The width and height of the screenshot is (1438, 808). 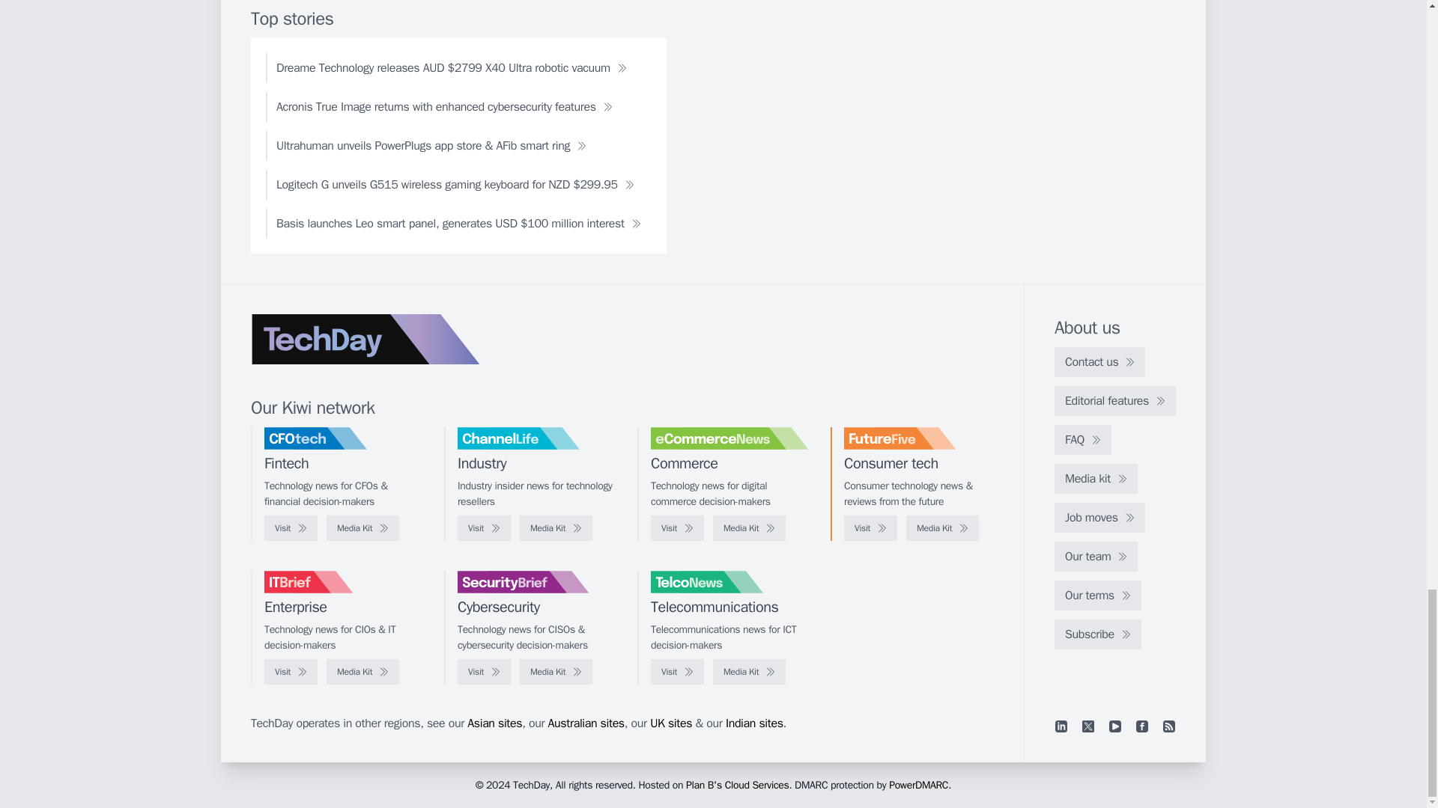 What do you see at coordinates (362, 528) in the screenshot?
I see `Media Kit` at bounding box center [362, 528].